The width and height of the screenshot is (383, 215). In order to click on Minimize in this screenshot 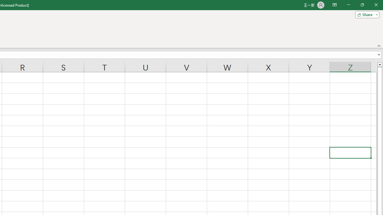, I will do `click(348, 5)`.